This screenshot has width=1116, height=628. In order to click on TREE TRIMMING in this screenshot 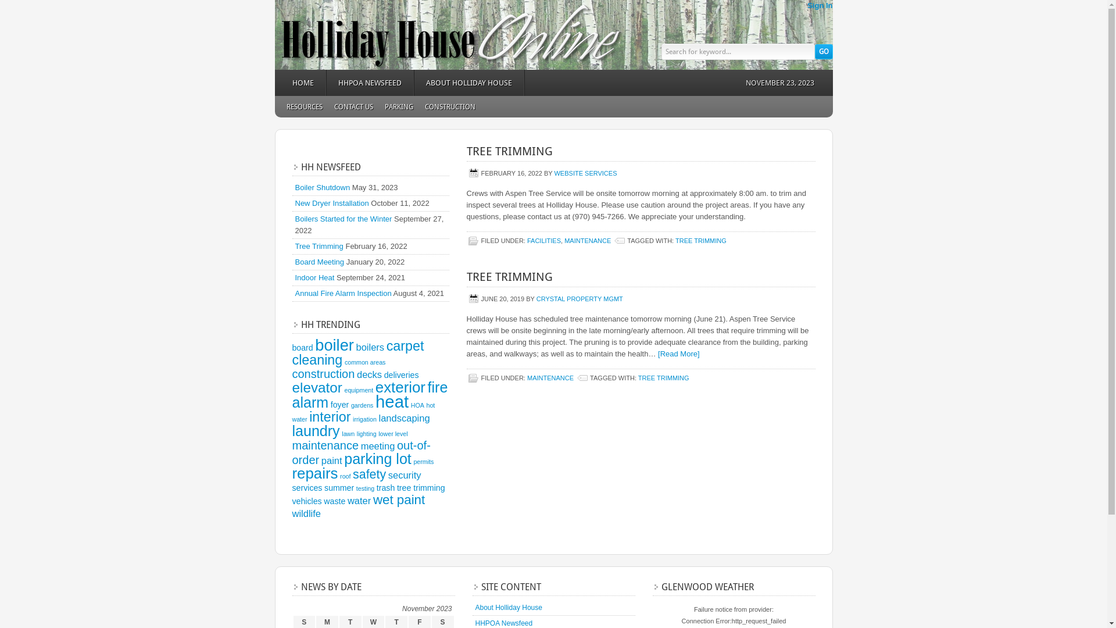, I will do `click(701, 241)`.